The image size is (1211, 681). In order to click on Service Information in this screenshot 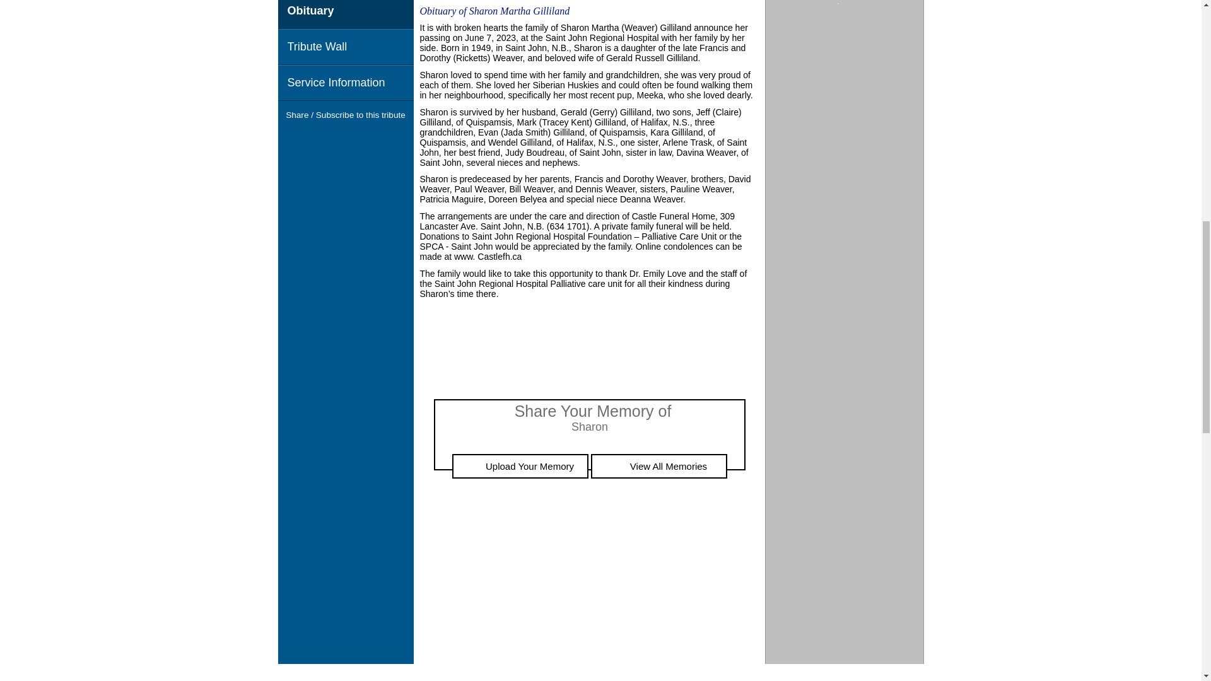, I will do `click(344, 82)`.